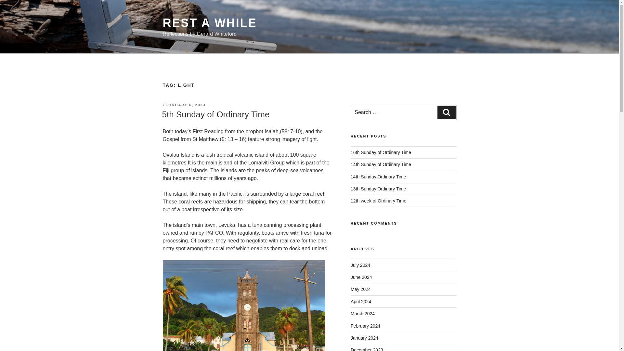 The image size is (624, 351). What do you see at coordinates (381, 152) in the screenshot?
I see `16th Sunday of Ordinary Time` at bounding box center [381, 152].